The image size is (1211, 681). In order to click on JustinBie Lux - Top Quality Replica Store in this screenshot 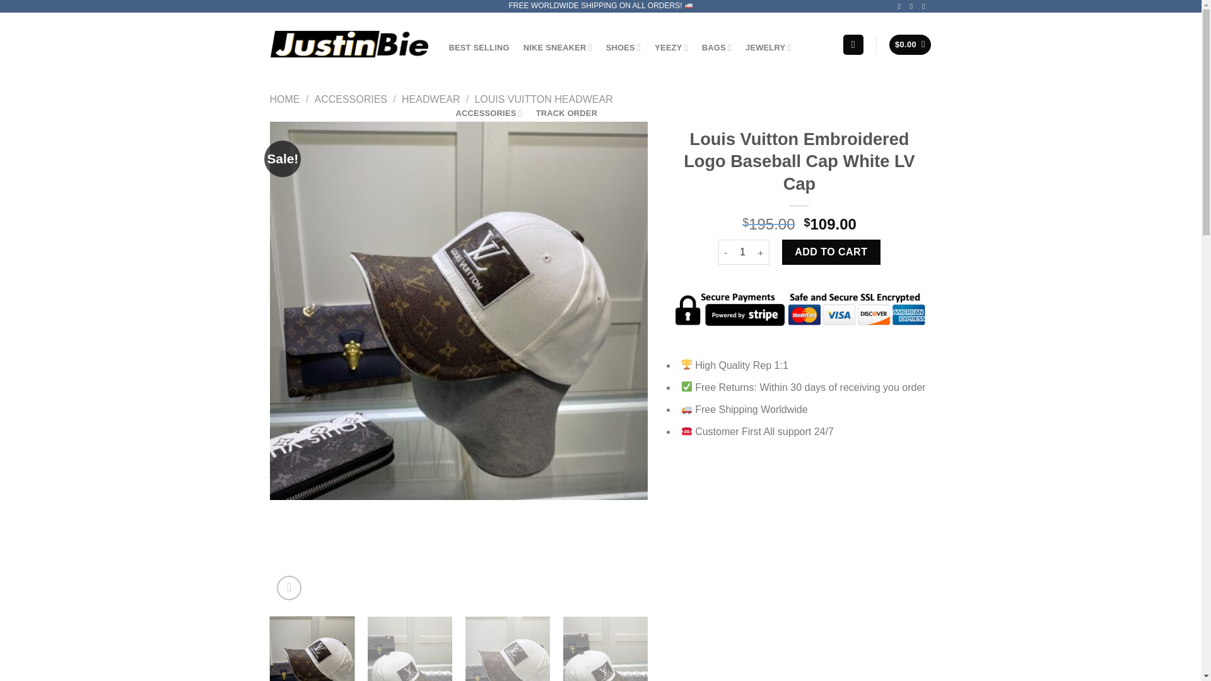, I will do `click(349, 43)`.